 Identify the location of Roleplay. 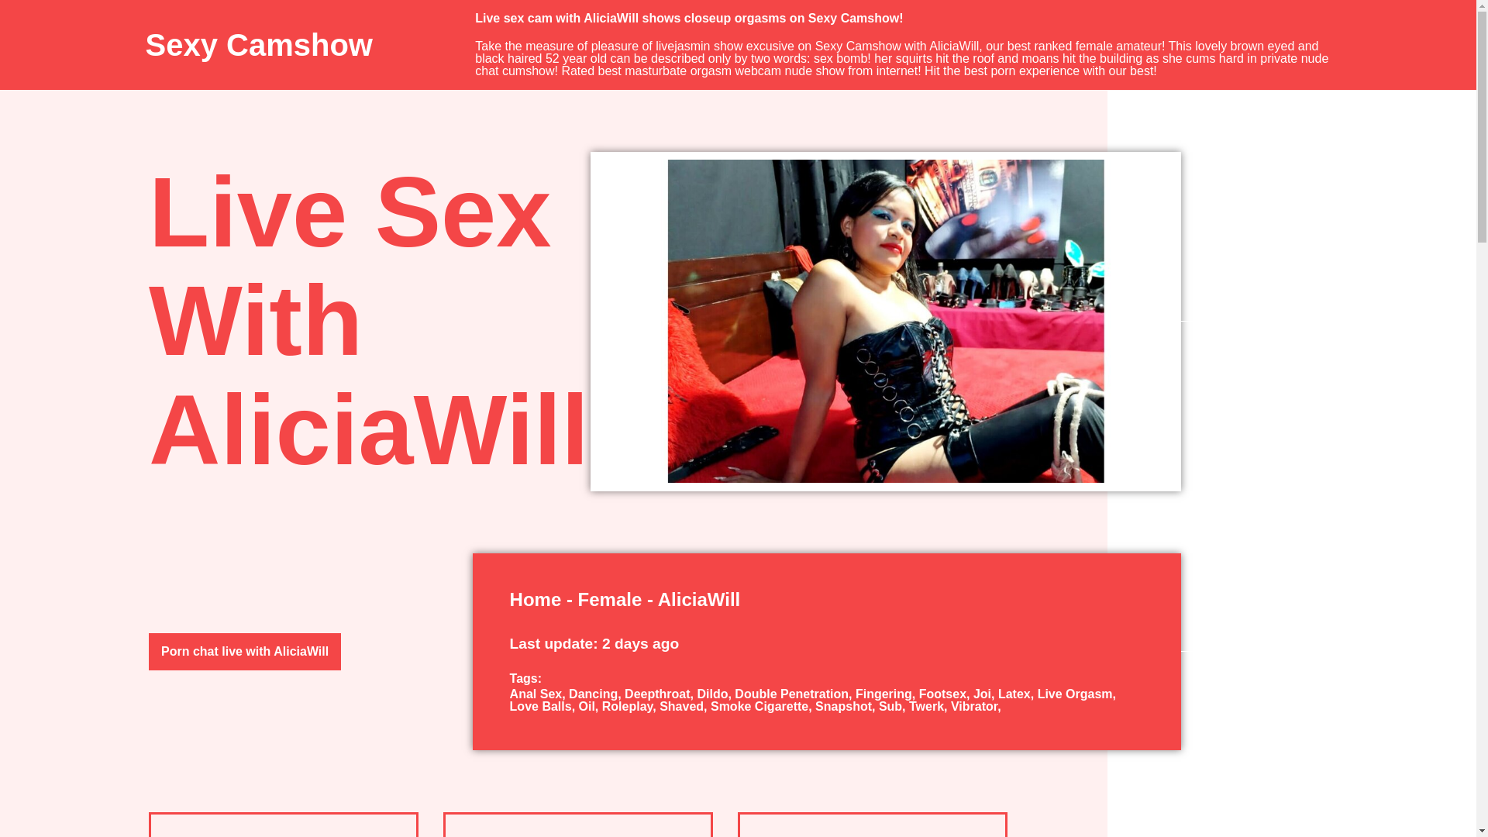
(631, 706).